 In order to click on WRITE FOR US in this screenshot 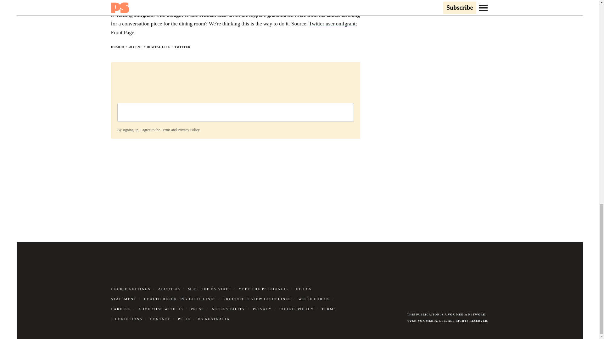, I will do `click(314, 299)`.